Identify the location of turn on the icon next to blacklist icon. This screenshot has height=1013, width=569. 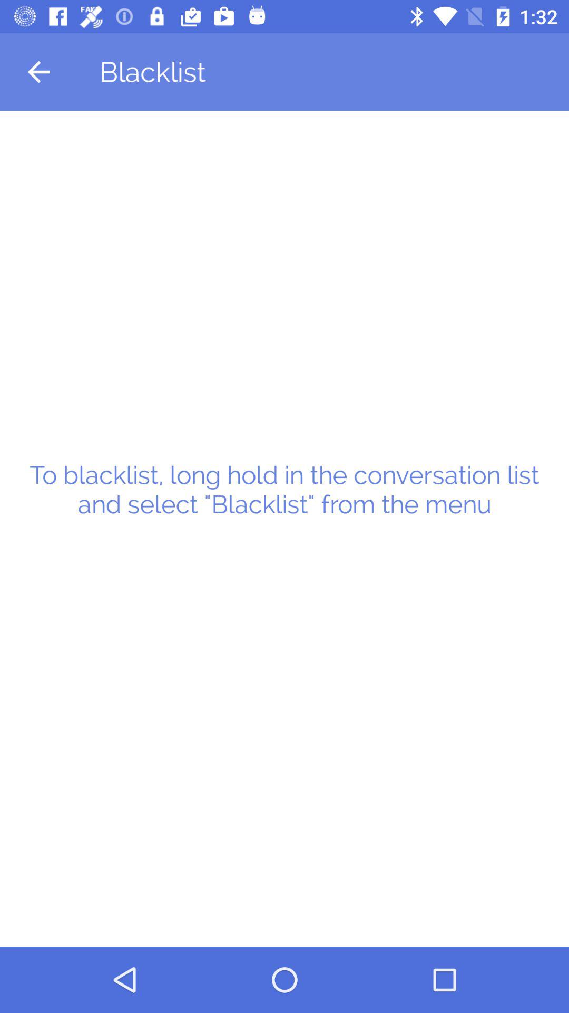
(38, 72).